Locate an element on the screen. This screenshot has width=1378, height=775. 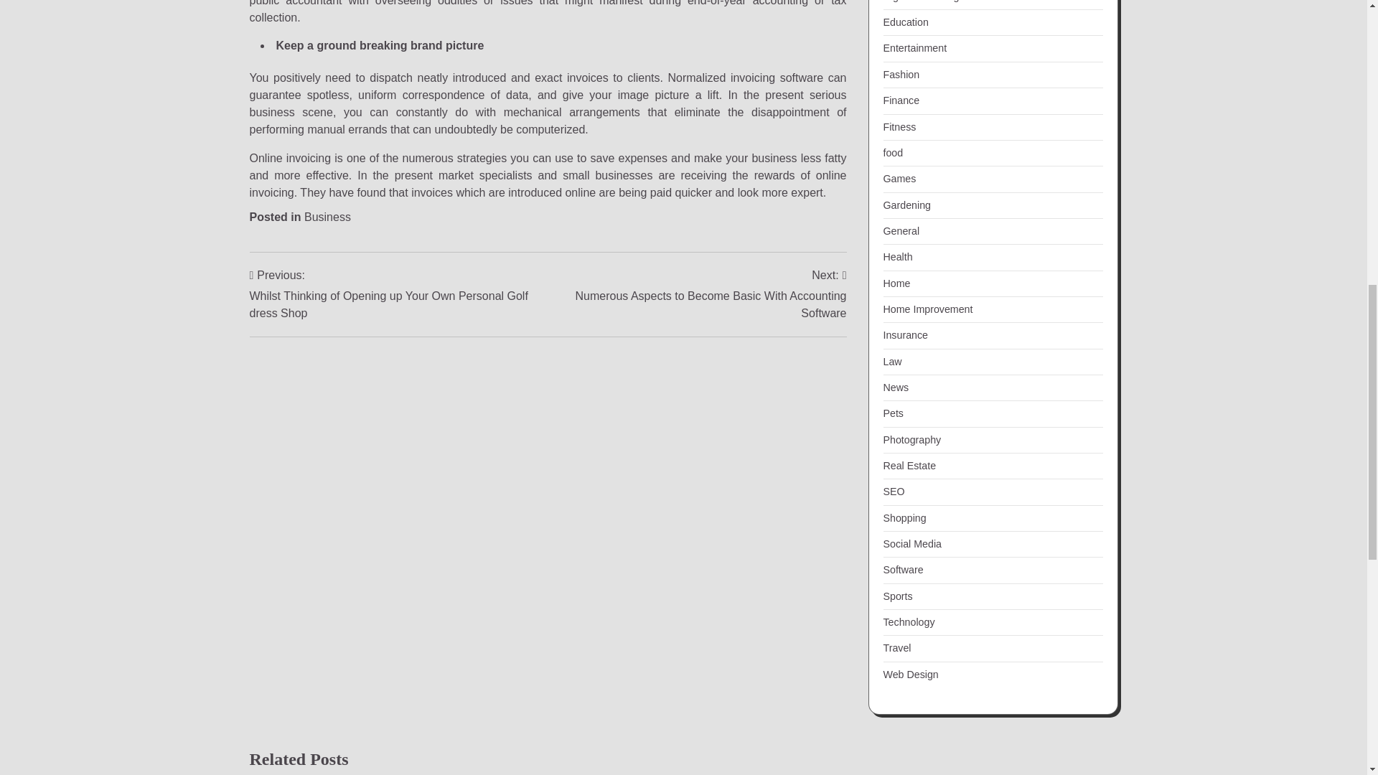
Entertainment is located at coordinates (914, 47).